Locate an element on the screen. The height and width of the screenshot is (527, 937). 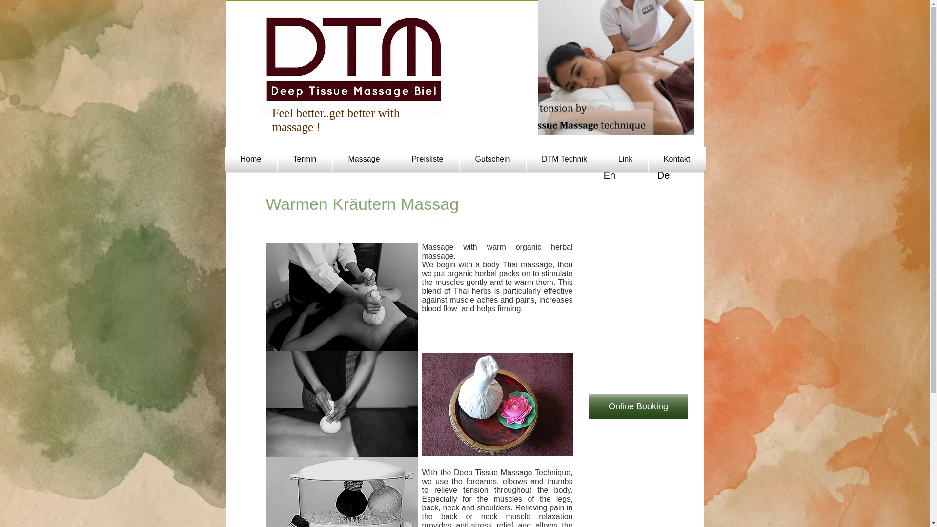
Massage is located at coordinates (364, 159).